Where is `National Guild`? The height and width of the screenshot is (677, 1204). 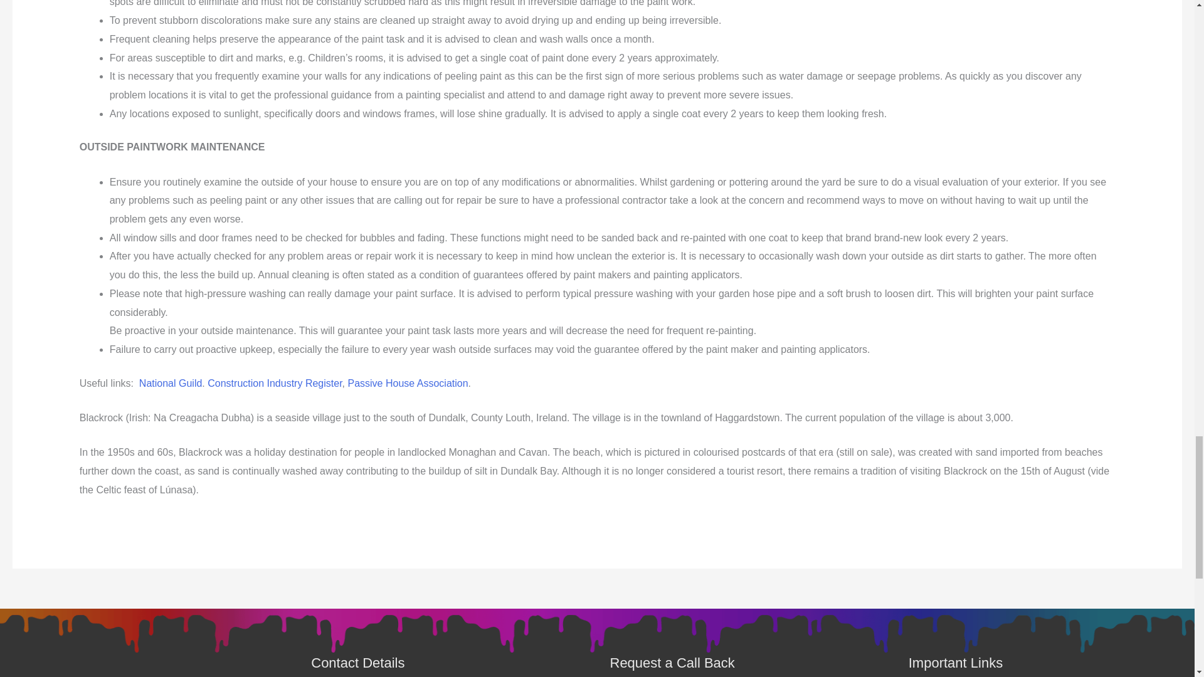
National Guild is located at coordinates (171, 382).